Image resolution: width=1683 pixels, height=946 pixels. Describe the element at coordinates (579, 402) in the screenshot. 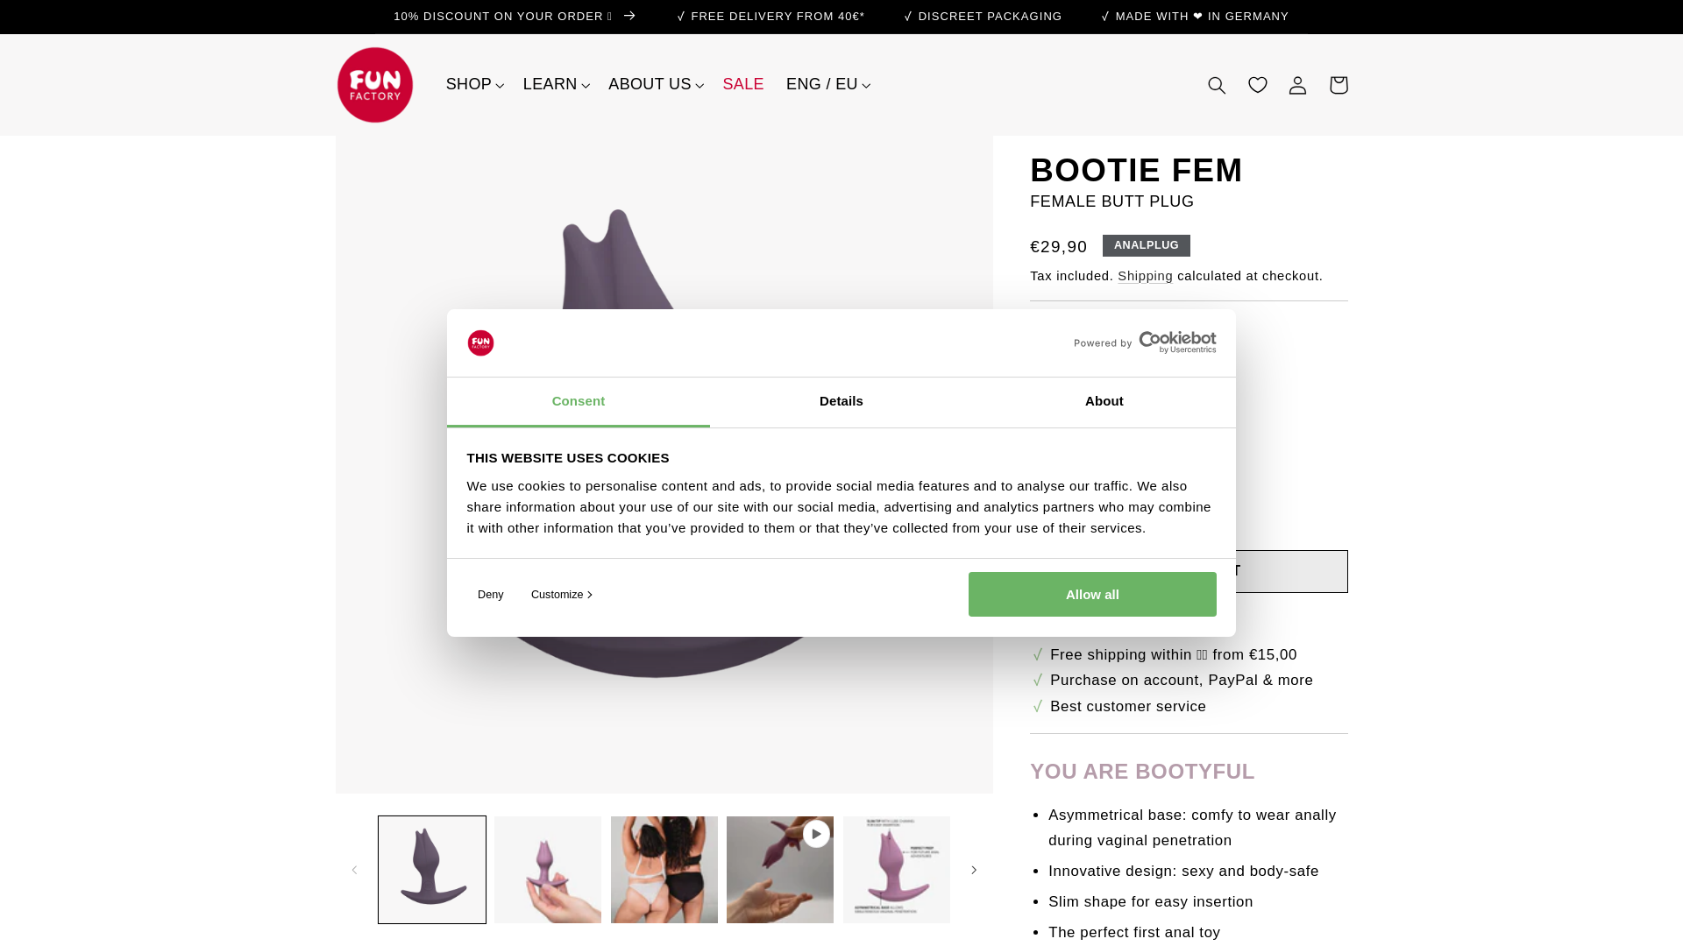

I see `Consent` at that location.